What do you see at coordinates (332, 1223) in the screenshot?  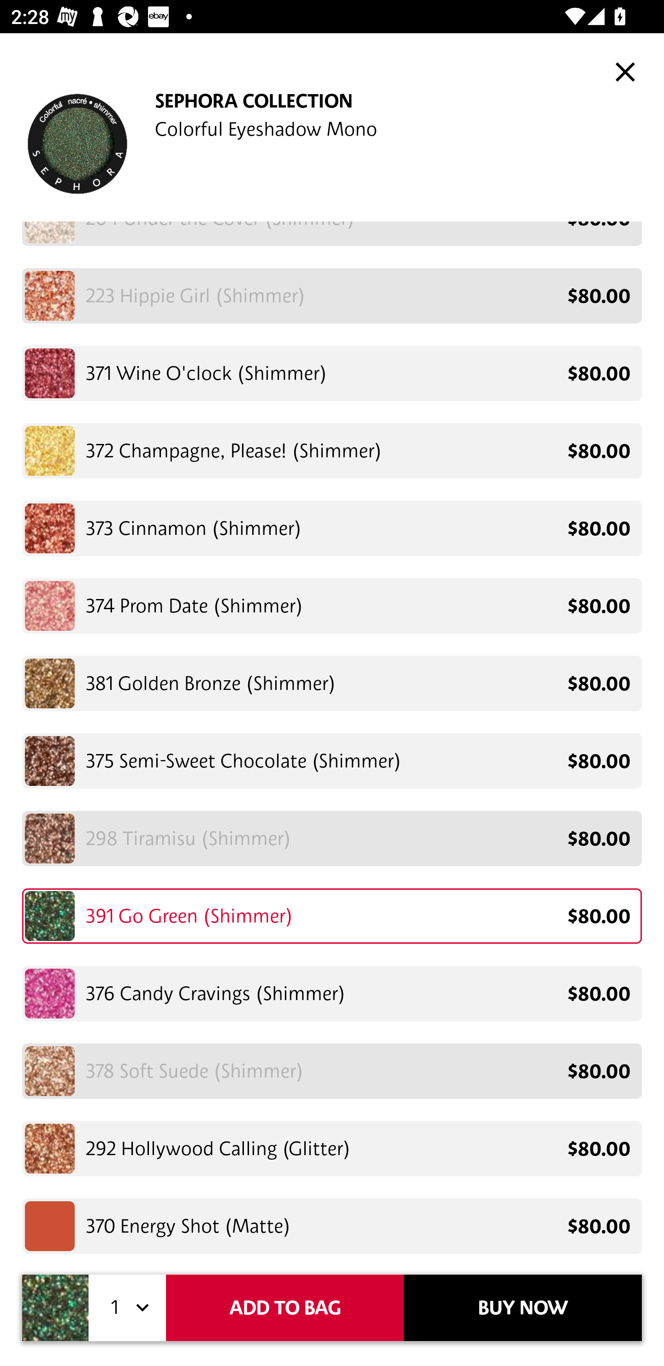 I see `370 Energy Shot (Matte) $80.00` at bounding box center [332, 1223].